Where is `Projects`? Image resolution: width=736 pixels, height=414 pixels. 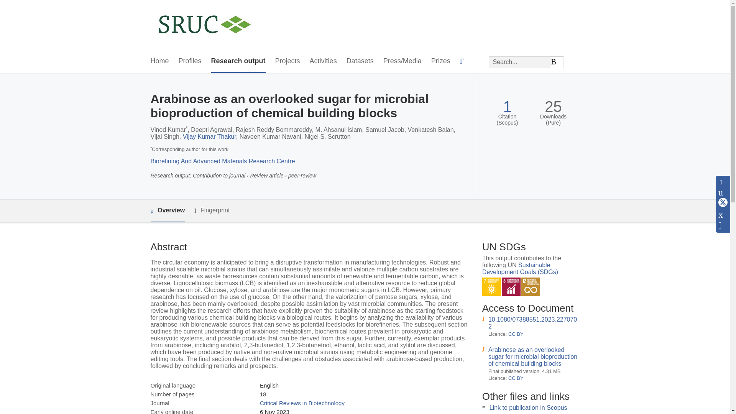
Projects is located at coordinates (287, 61).